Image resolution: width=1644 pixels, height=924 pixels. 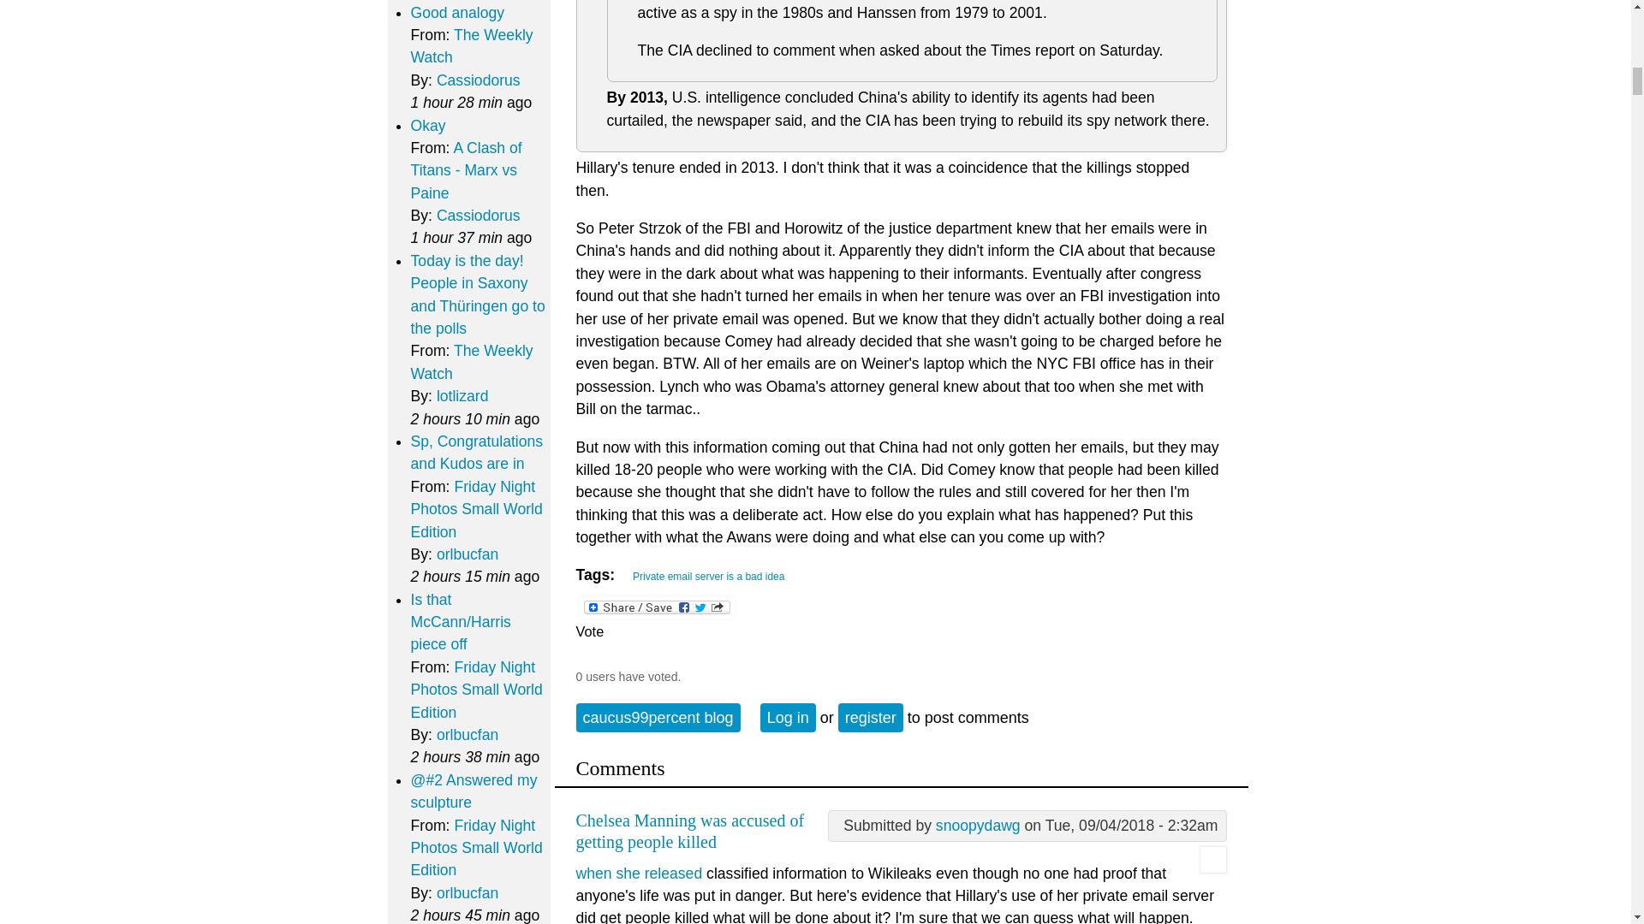 What do you see at coordinates (658, 717) in the screenshot?
I see `caucus99percent blog` at bounding box center [658, 717].